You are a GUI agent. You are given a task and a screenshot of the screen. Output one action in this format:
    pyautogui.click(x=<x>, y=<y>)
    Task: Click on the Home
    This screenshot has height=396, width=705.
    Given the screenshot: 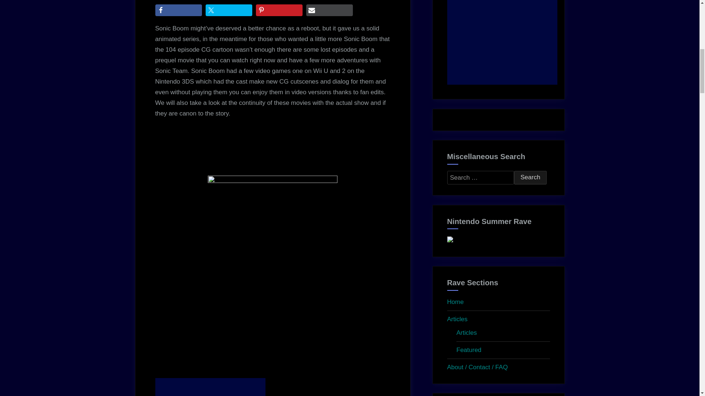 What is the action you would take?
    pyautogui.click(x=455, y=302)
    